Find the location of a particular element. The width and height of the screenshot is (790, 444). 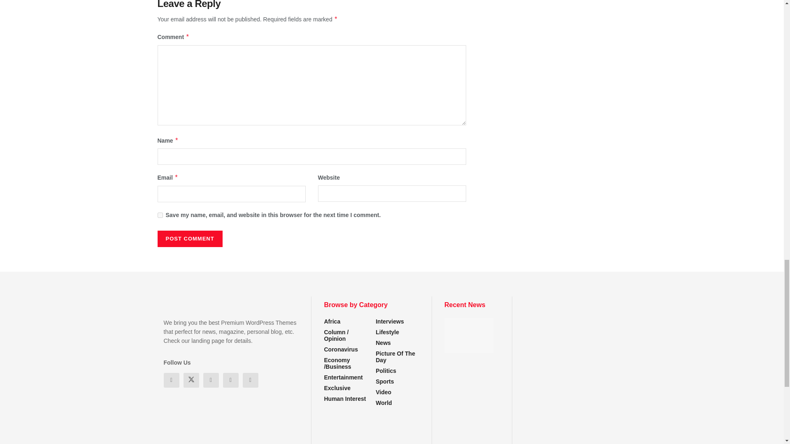

yes is located at coordinates (160, 215).